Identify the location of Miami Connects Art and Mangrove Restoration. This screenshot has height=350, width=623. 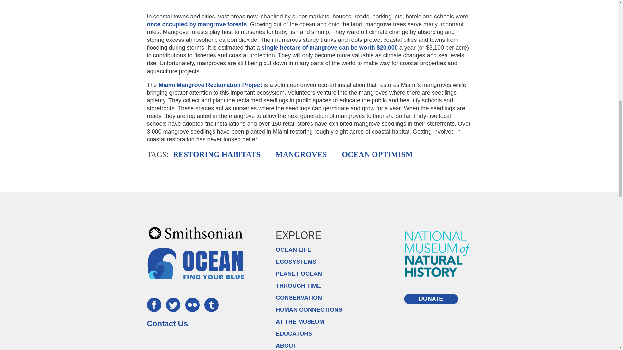
(309, 3).